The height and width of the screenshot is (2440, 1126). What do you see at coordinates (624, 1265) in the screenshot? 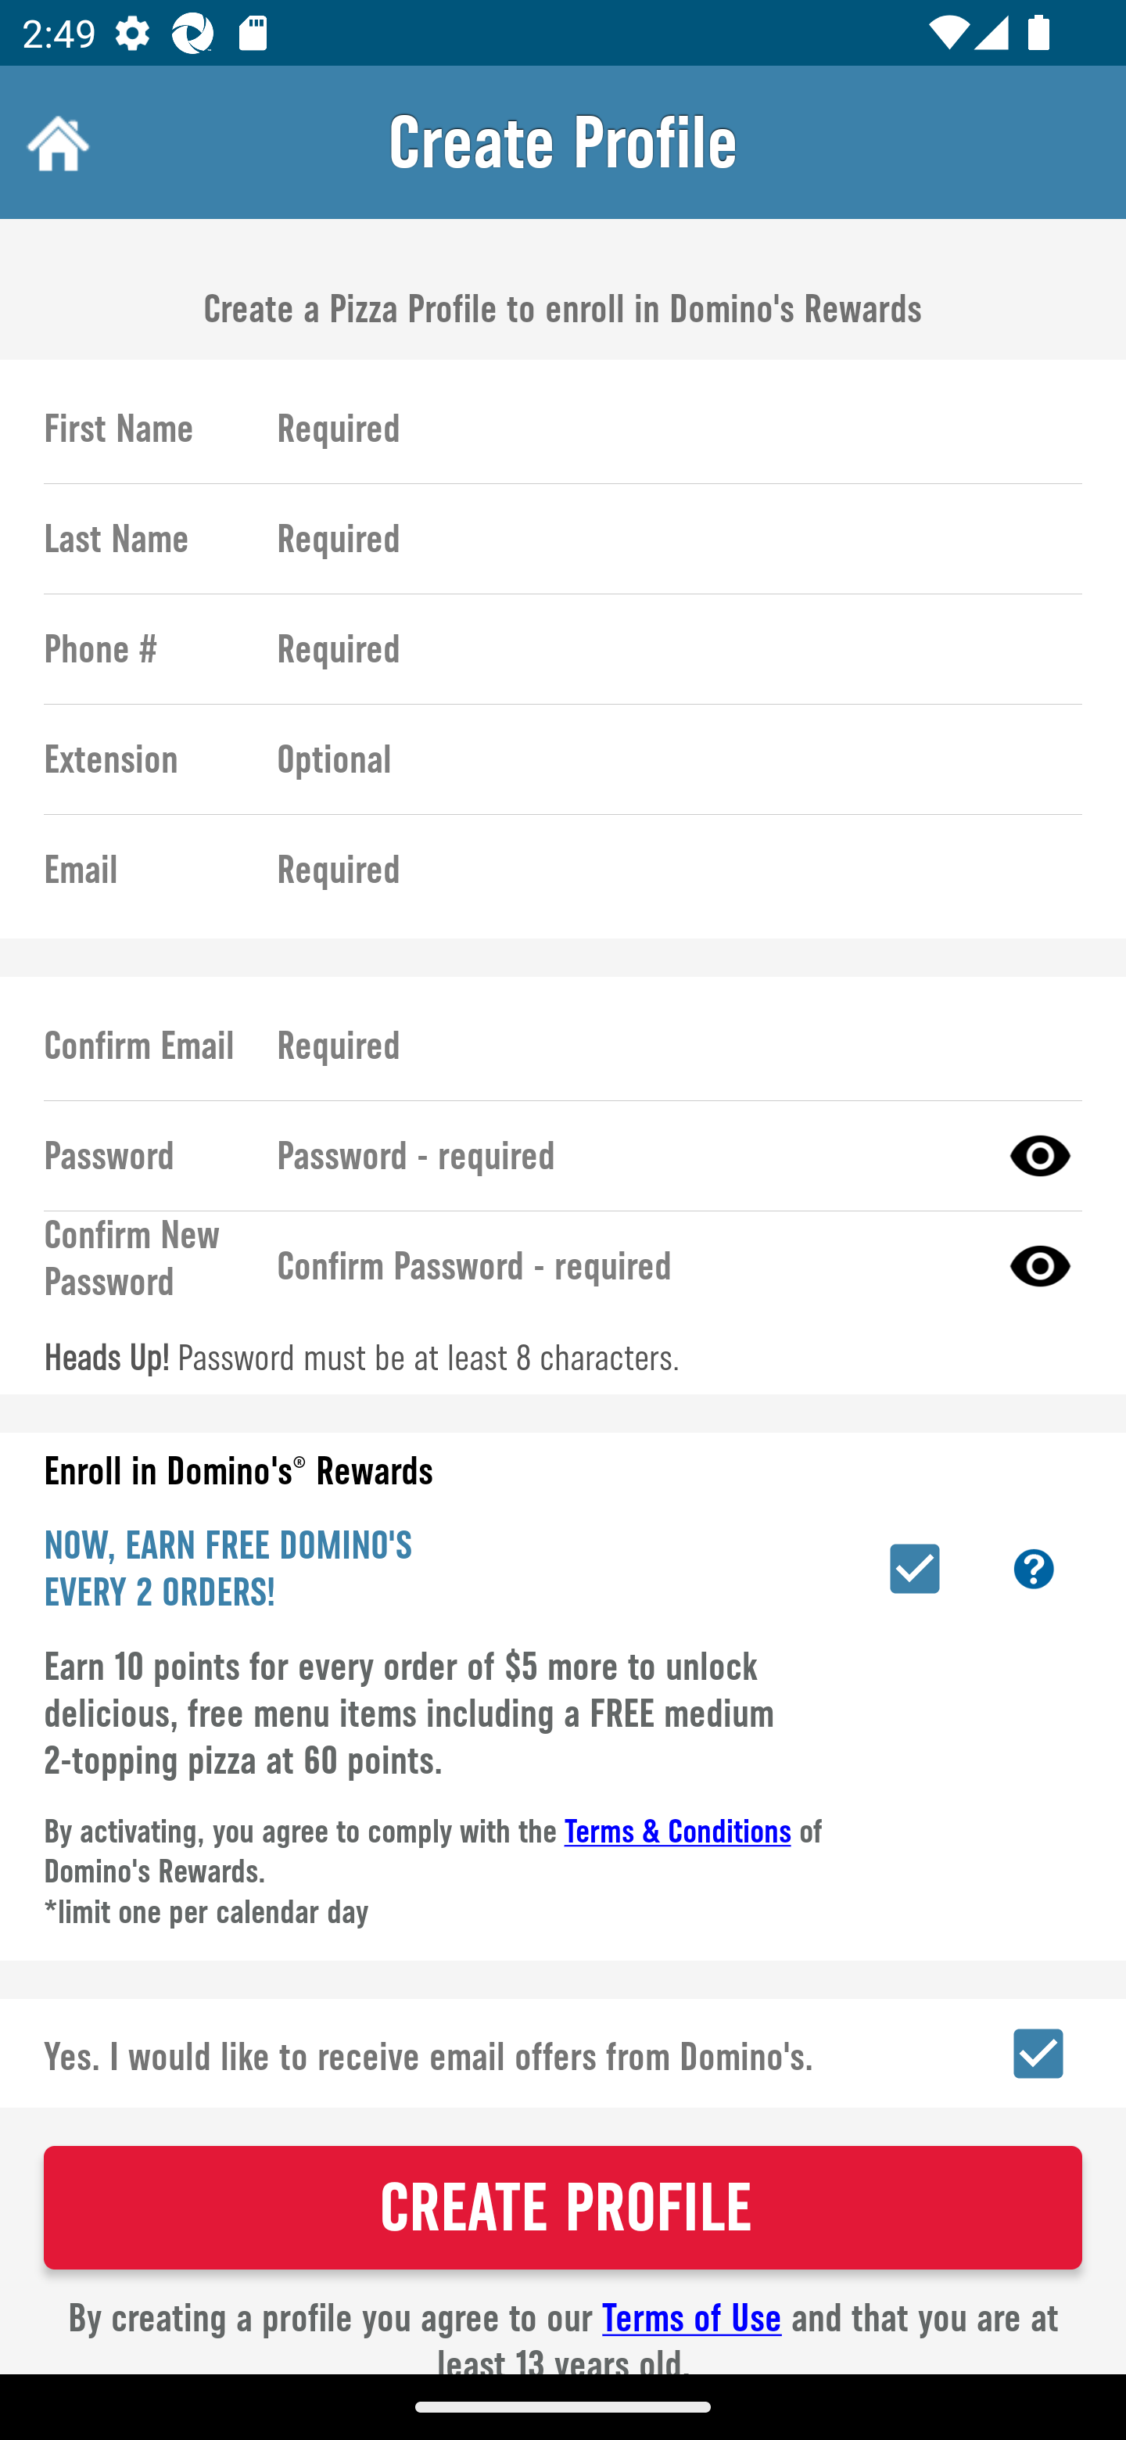
I see `Confirm Password - required` at bounding box center [624, 1265].